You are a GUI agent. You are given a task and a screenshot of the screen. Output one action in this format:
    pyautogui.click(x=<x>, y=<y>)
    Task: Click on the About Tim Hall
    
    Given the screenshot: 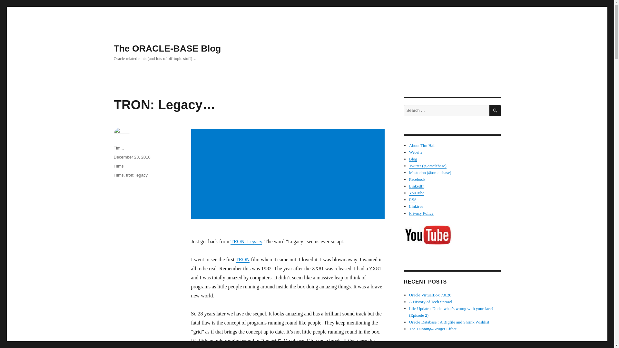 What is the action you would take?
    pyautogui.click(x=422, y=145)
    